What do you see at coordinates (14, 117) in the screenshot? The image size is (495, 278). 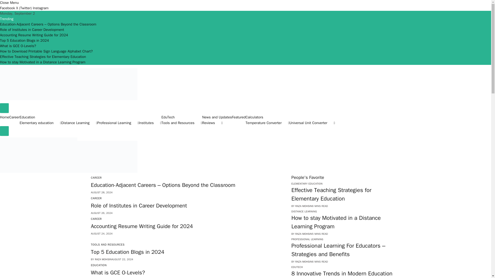 I see `Career` at bounding box center [14, 117].